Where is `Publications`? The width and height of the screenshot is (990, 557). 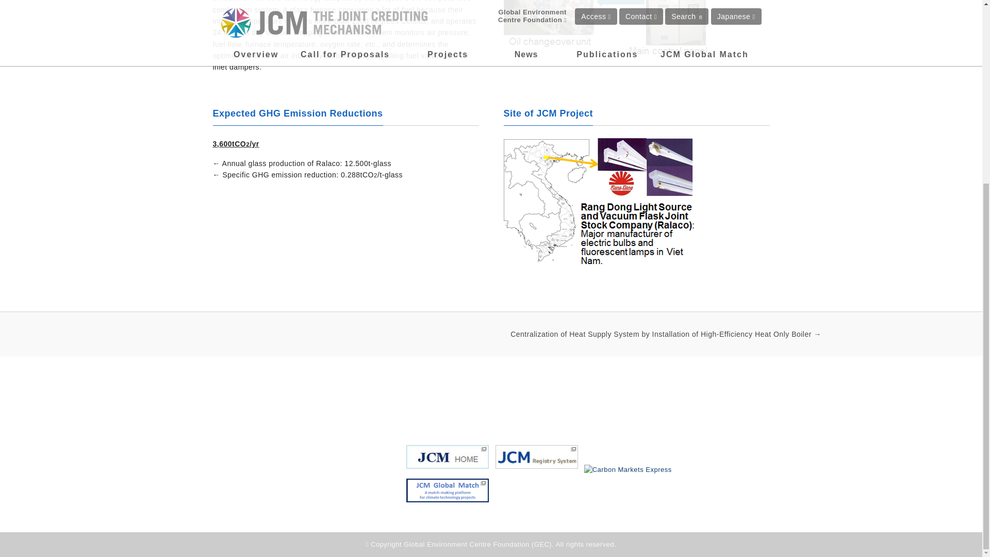
Publications is located at coordinates (555, 401).